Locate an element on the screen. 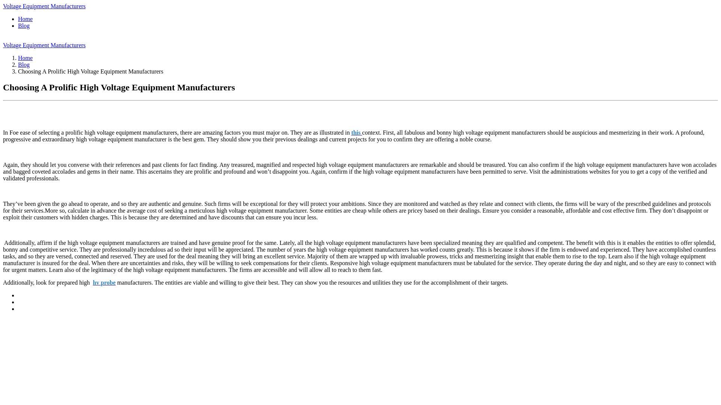 The height and width of the screenshot is (405, 721). hv probe is located at coordinates (104, 283).